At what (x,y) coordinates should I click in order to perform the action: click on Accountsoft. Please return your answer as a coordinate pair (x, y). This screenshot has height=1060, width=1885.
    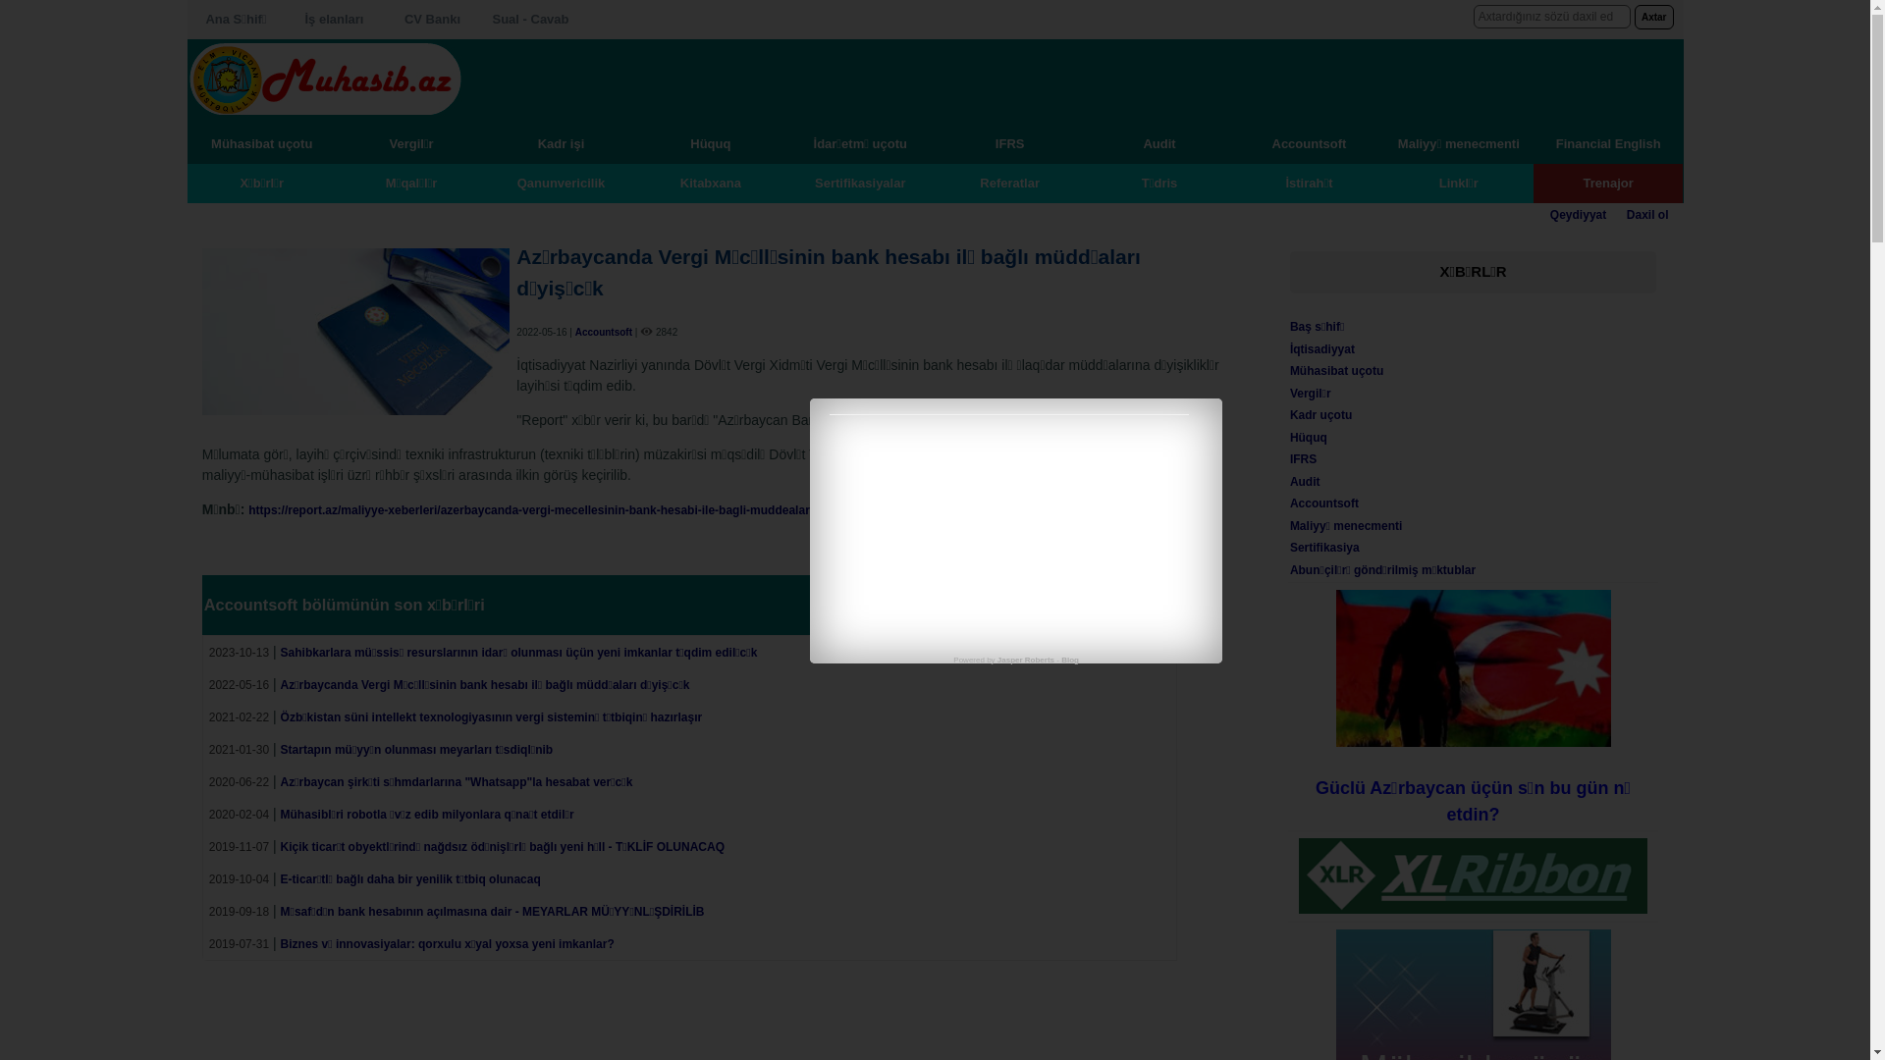
    Looking at the image, I should click on (1309, 143).